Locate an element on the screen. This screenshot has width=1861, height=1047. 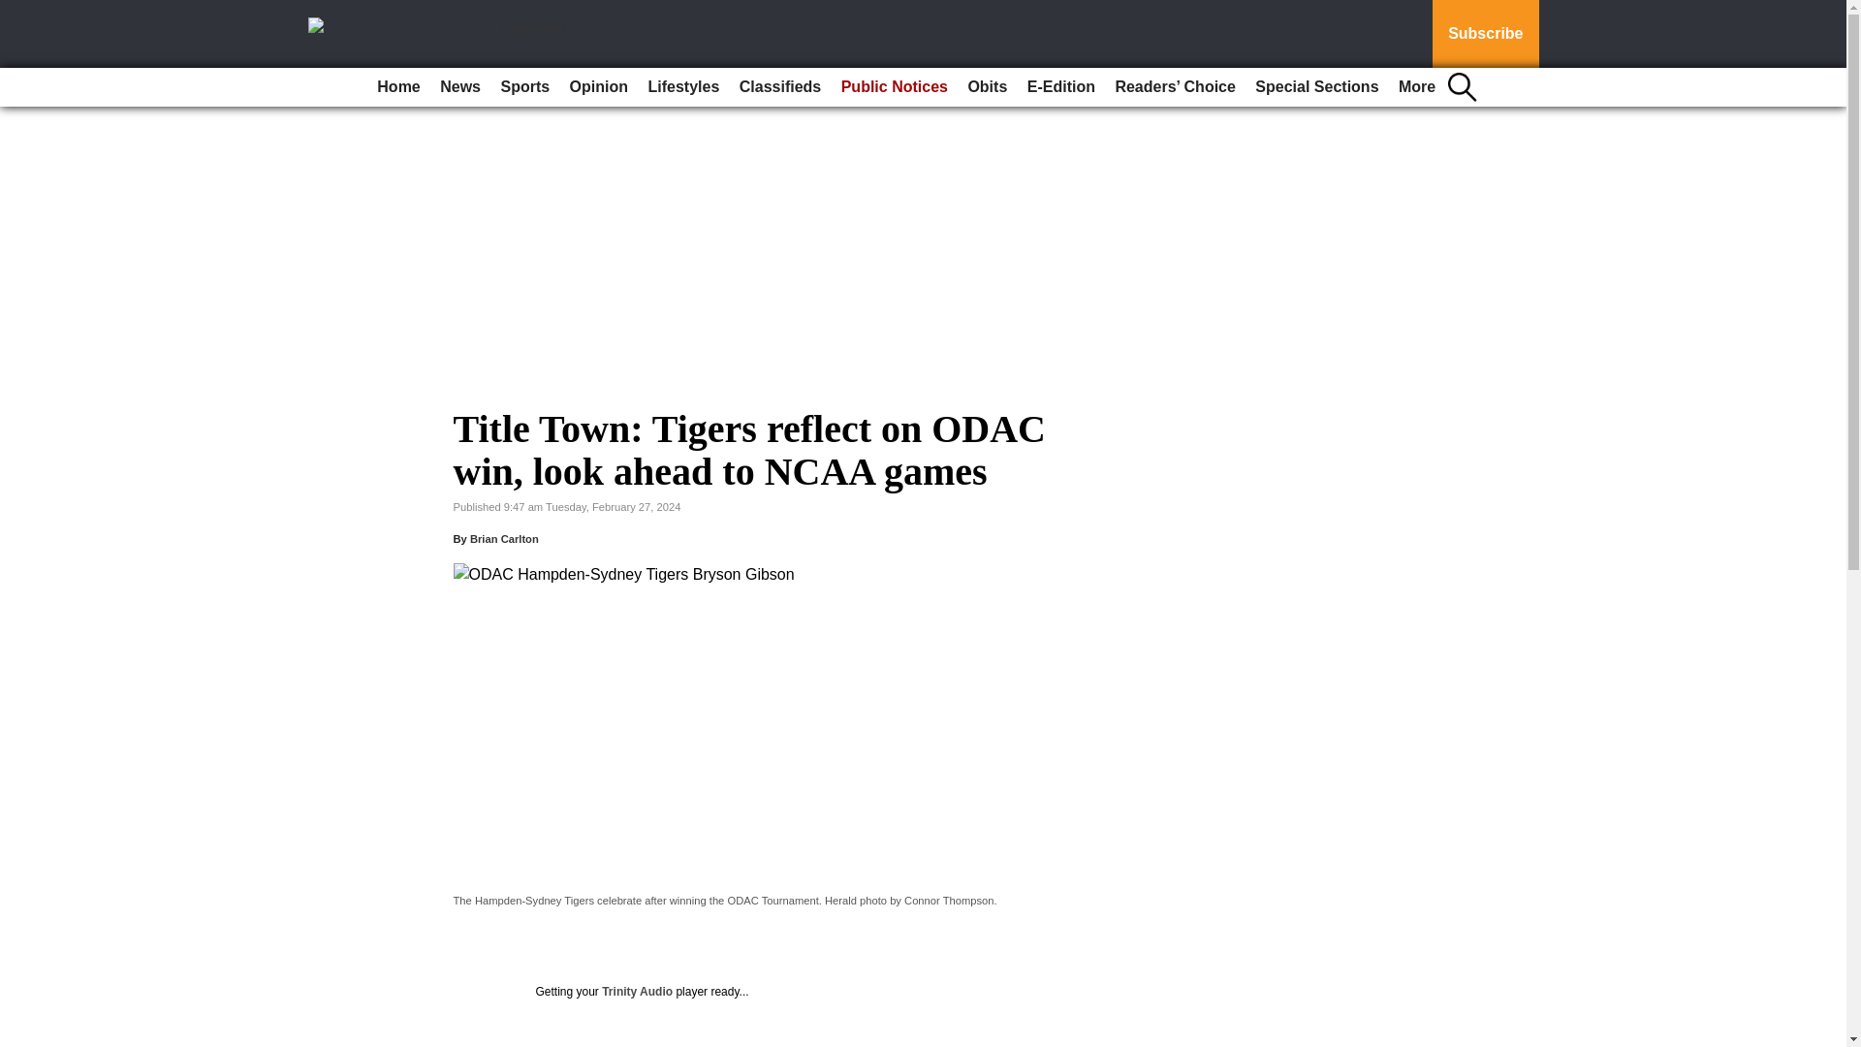
Obits is located at coordinates (987, 87).